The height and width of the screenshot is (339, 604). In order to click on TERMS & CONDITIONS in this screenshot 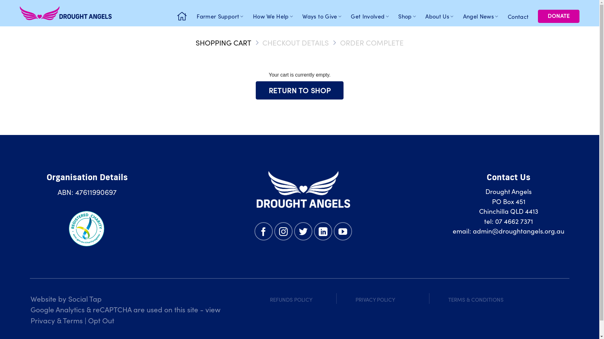, I will do `click(476, 299)`.